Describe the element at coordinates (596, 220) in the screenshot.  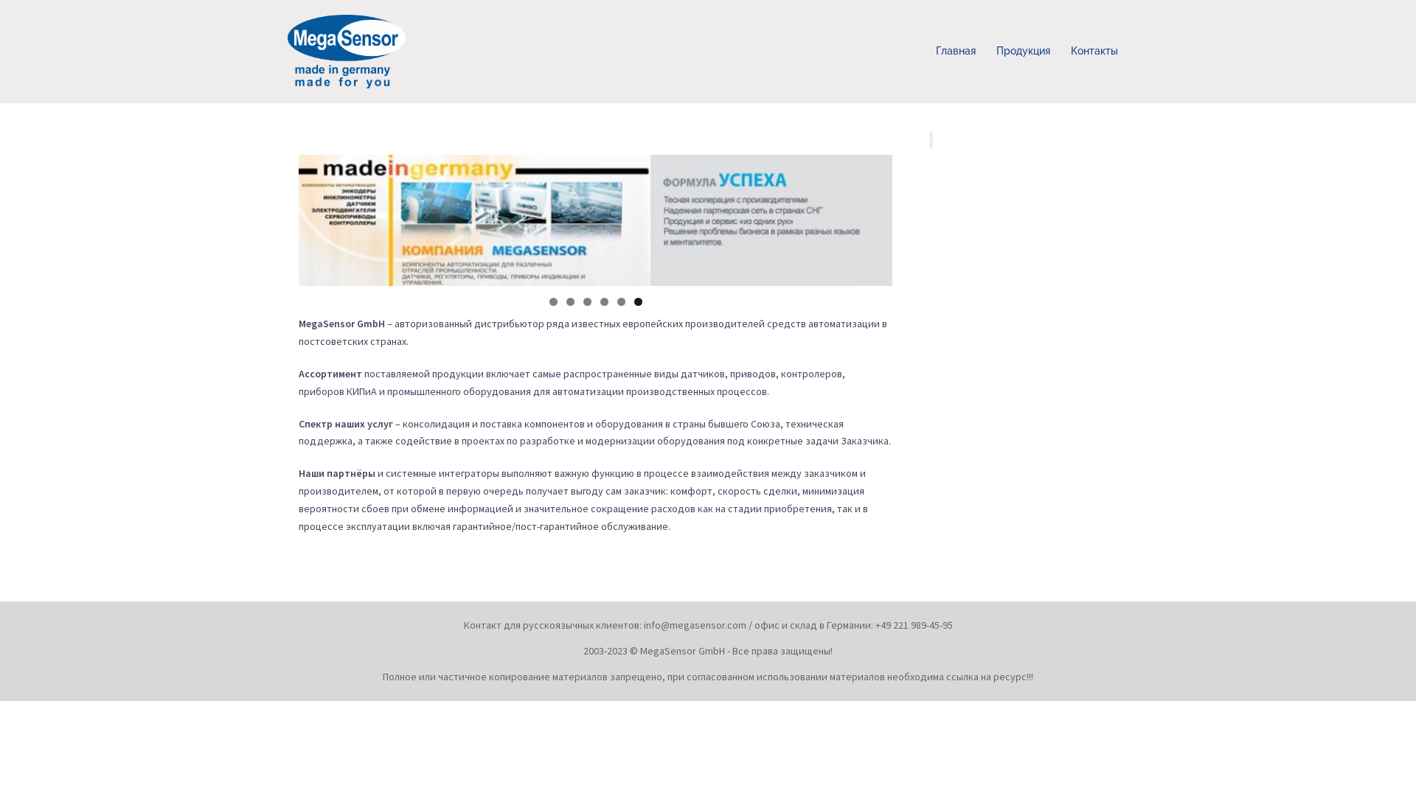
I see `startseite-v2` at that location.